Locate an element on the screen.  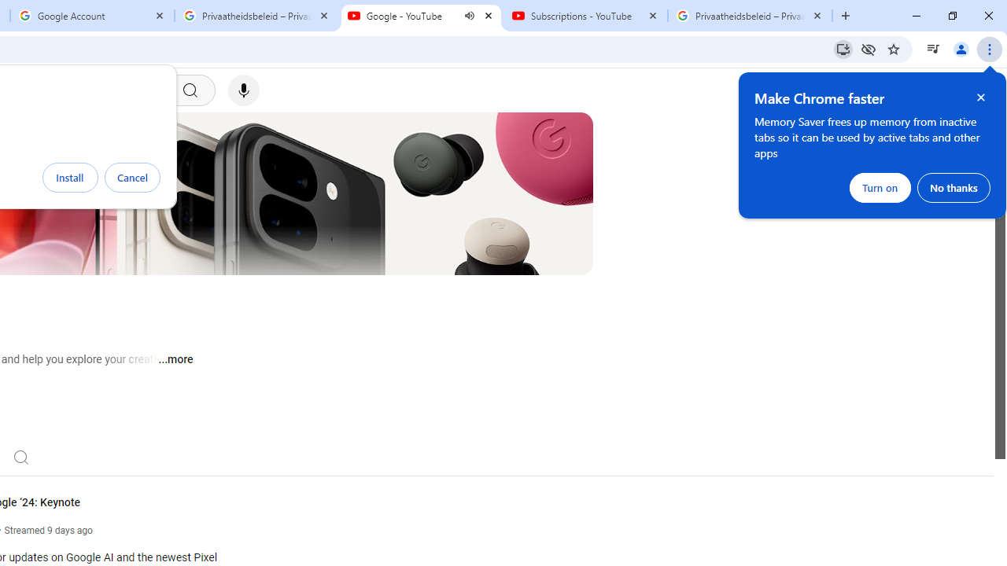
Google - YouTube - Audio playing is located at coordinates (421, 16).